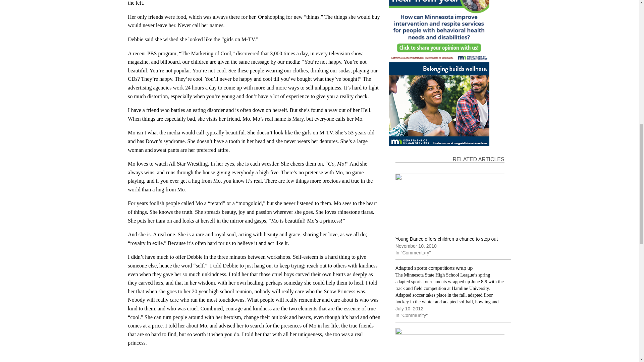 The image size is (644, 362). What do you see at coordinates (453, 294) in the screenshot?
I see `Adapted sports competitions wrap up` at bounding box center [453, 294].